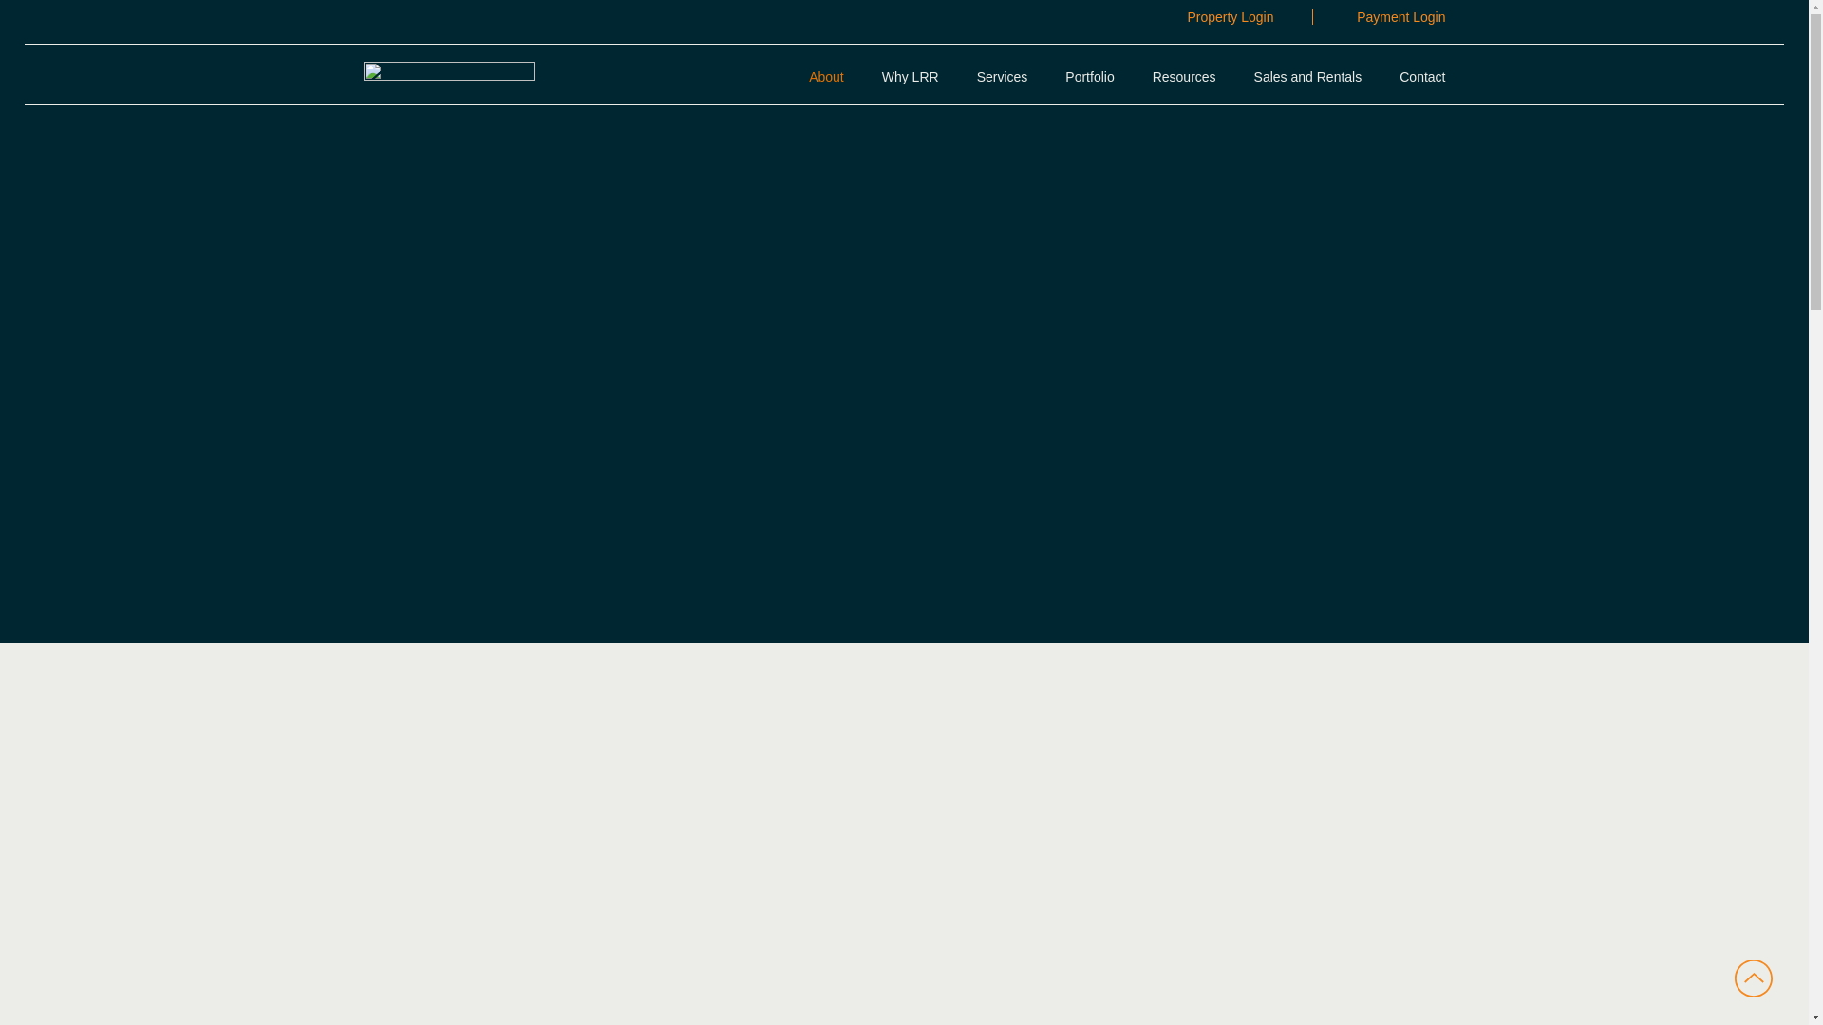 The height and width of the screenshot is (1025, 1823). What do you see at coordinates (910, 76) in the screenshot?
I see `Why LRR` at bounding box center [910, 76].